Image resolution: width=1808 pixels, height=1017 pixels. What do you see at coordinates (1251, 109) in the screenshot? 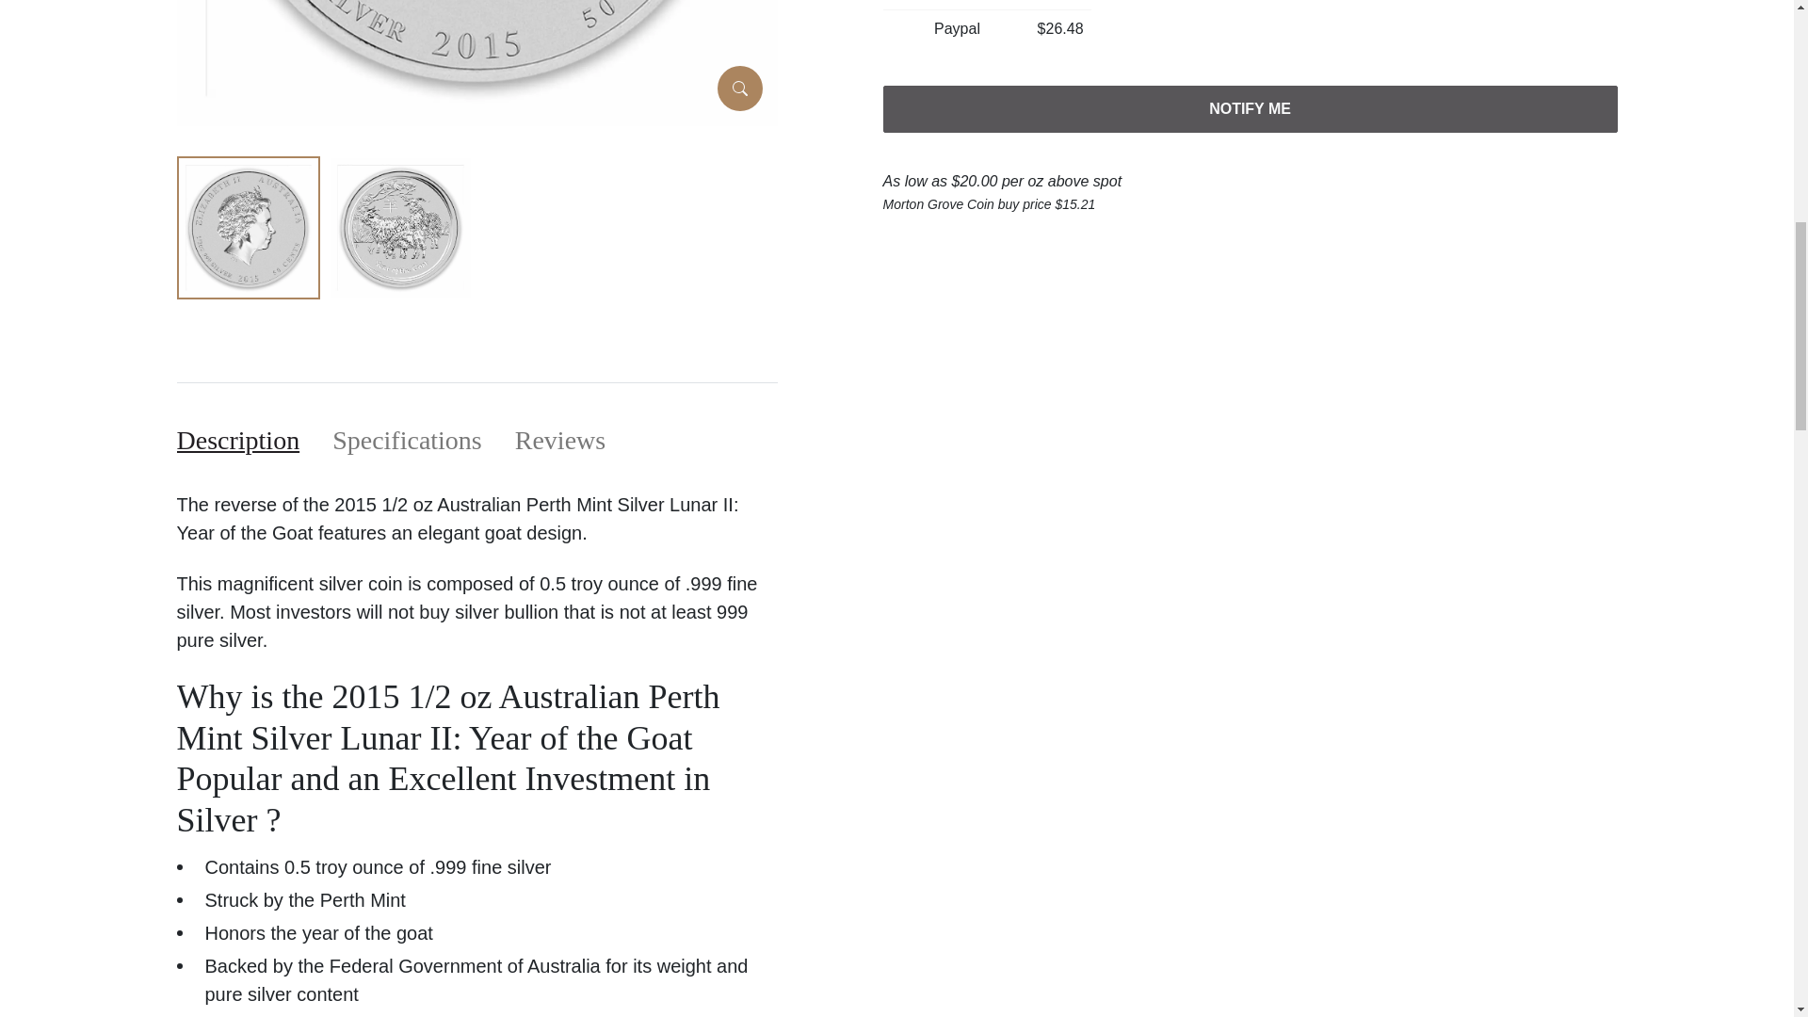
I see `NOTIFY ME` at bounding box center [1251, 109].